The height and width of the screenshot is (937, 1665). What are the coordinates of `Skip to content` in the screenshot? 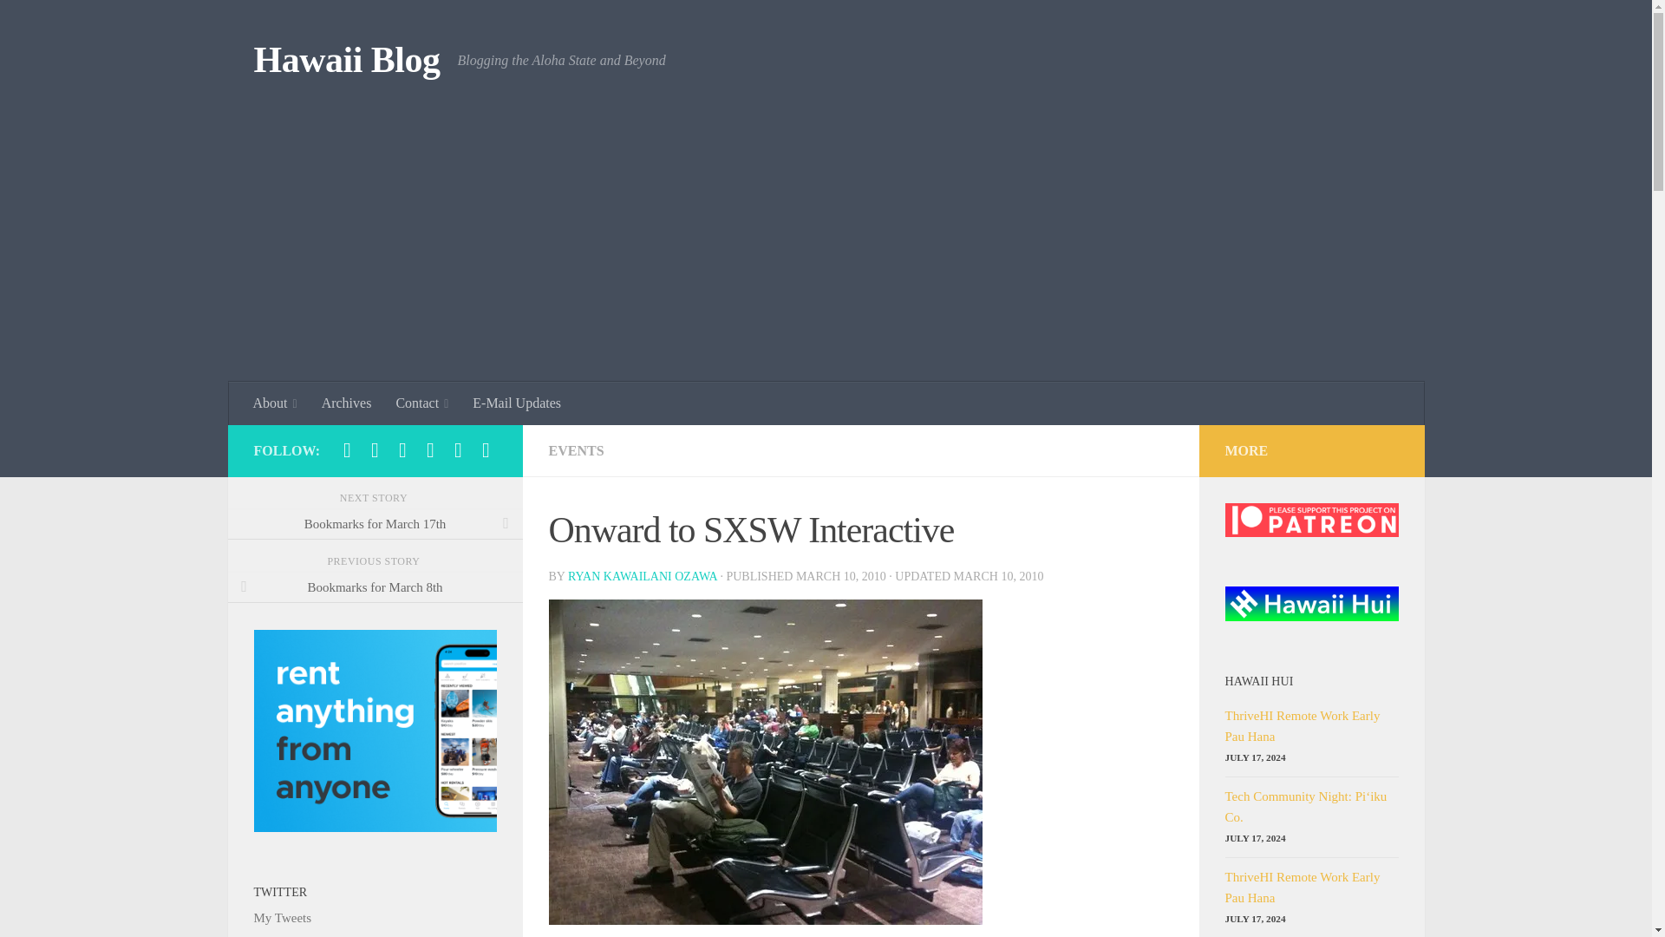 It's located at (68, 23).